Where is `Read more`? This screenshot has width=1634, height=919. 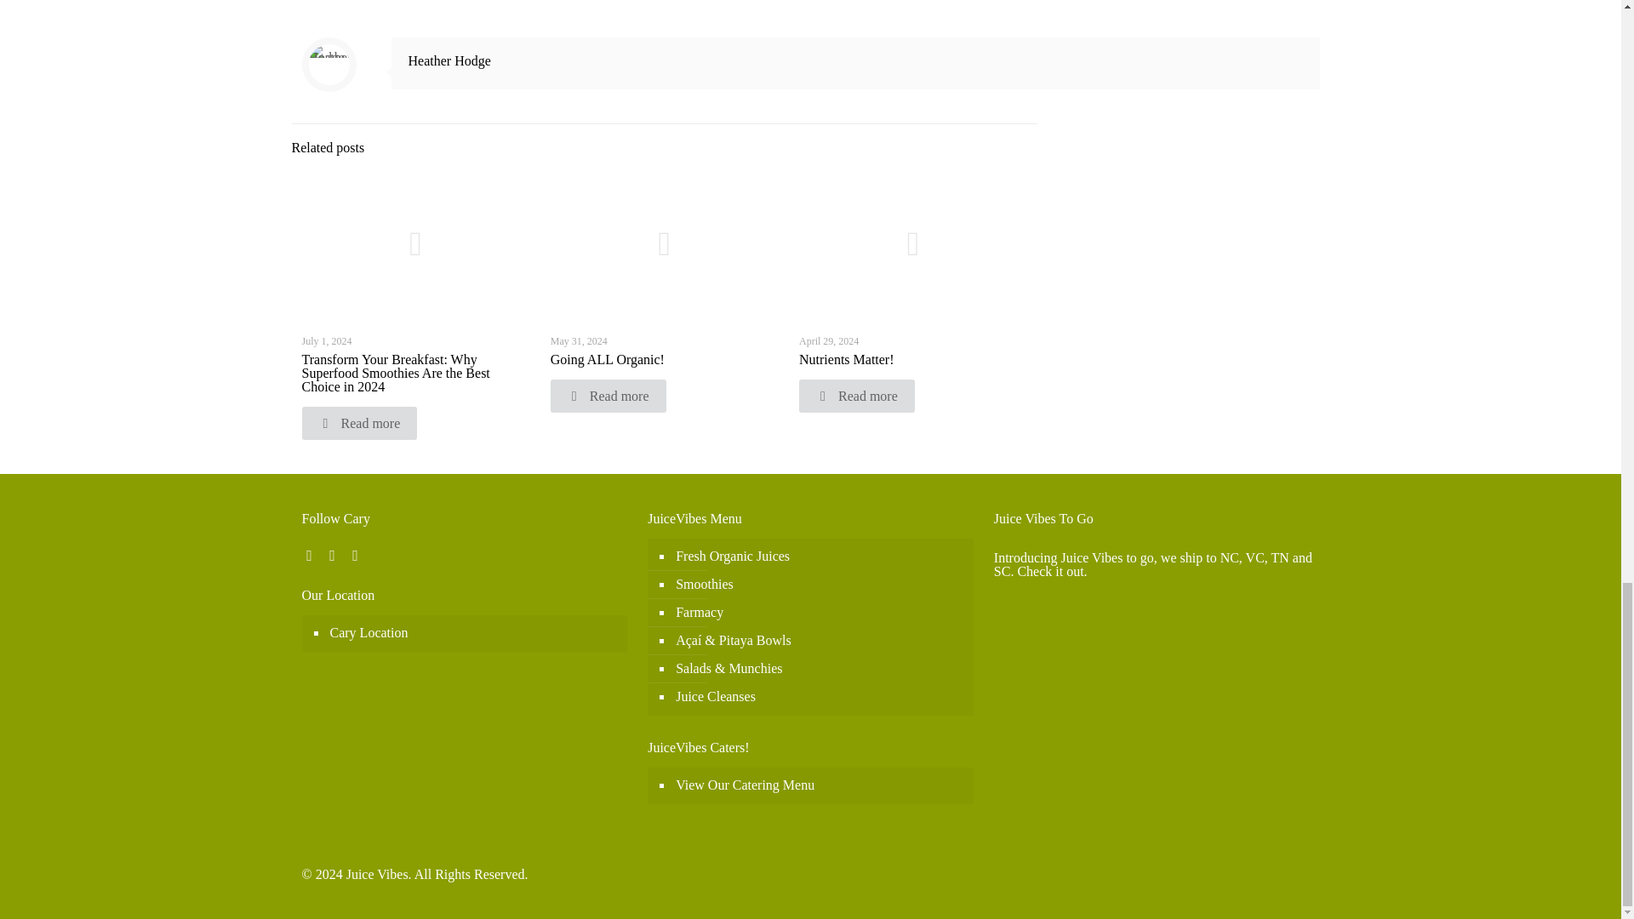
Read more is located at coordinates (856, 396).